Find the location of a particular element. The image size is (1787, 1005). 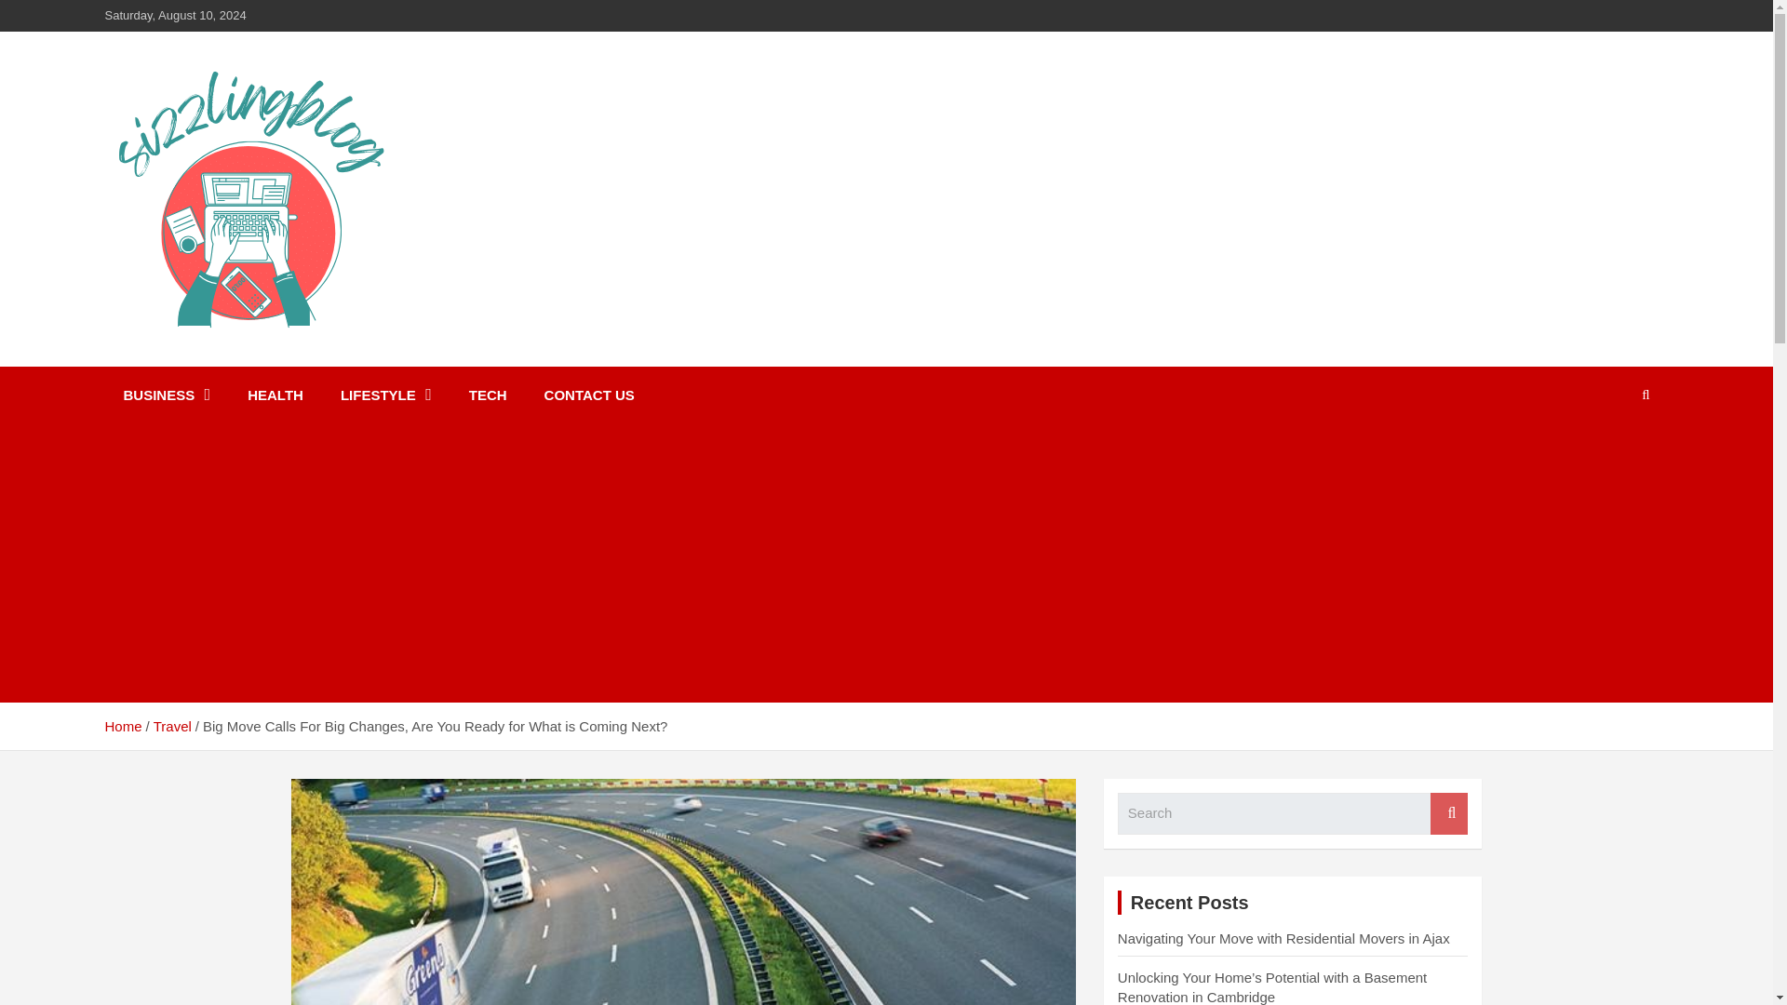

BUSINESS is located at coordinates (166, 395).